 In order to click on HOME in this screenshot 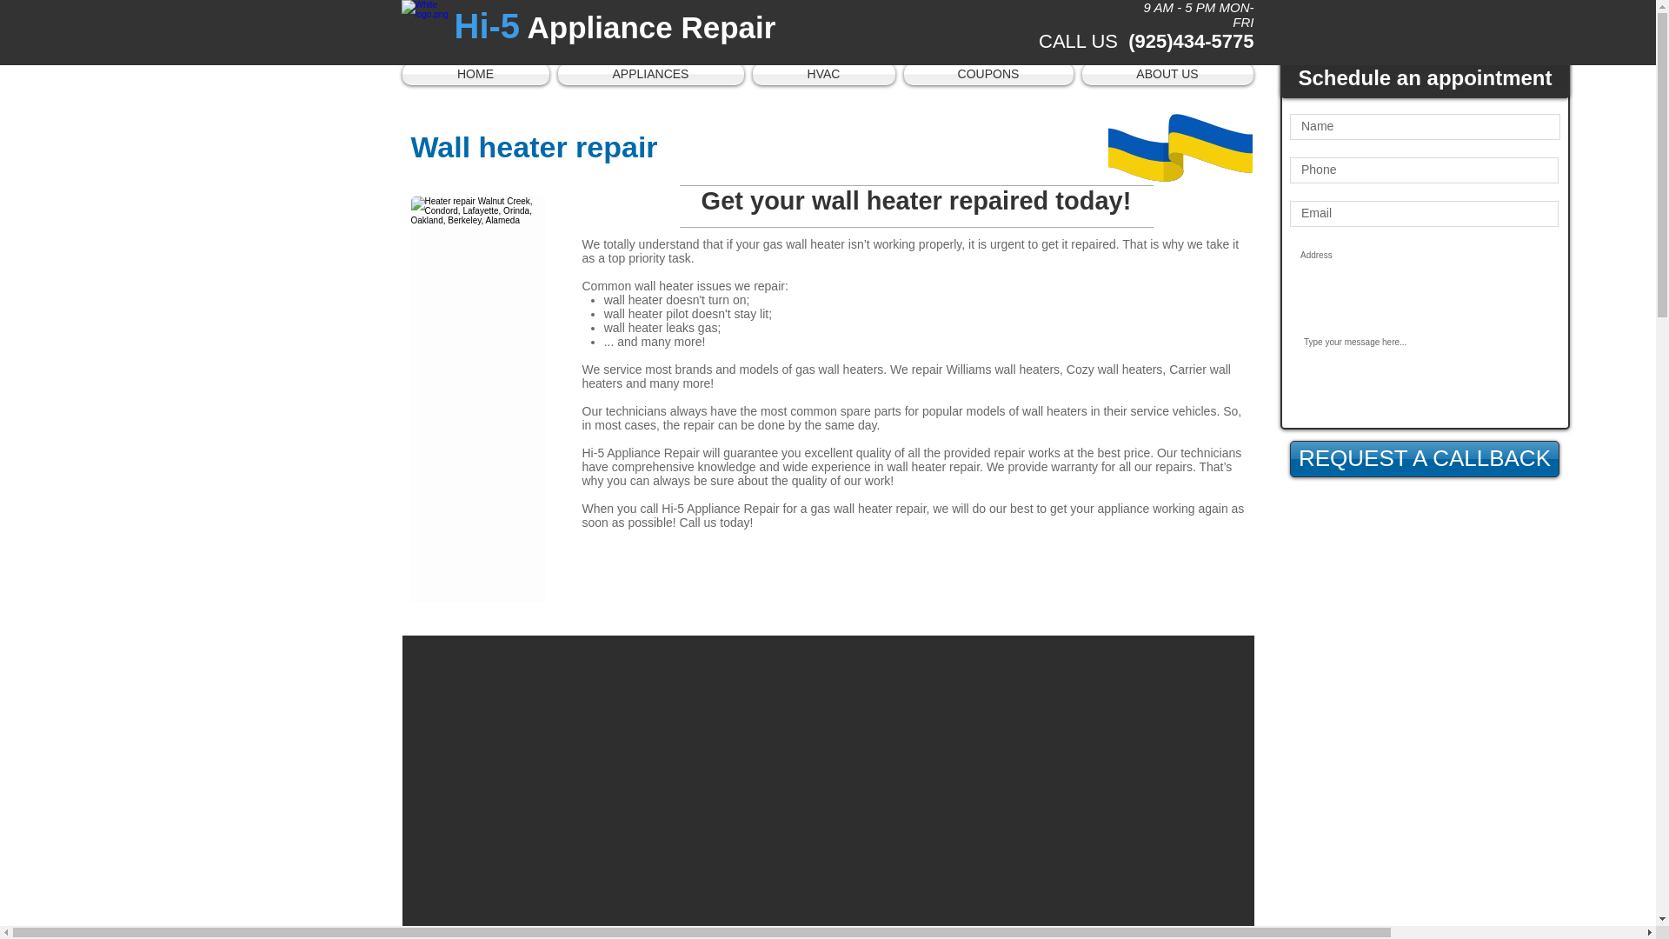, I will do `click(476, 75)`.